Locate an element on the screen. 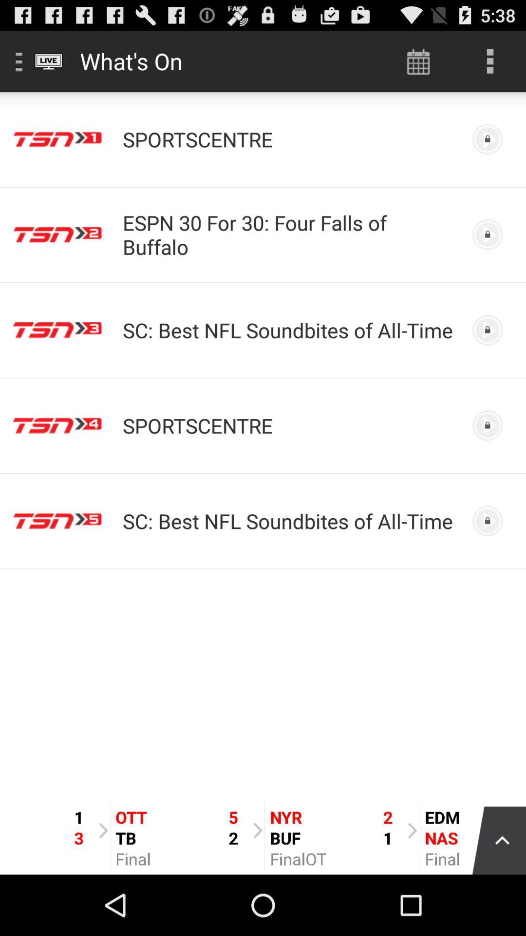 The image size is (526, 936). choose the item below sportscentre app is located at coordinates (289, 234).